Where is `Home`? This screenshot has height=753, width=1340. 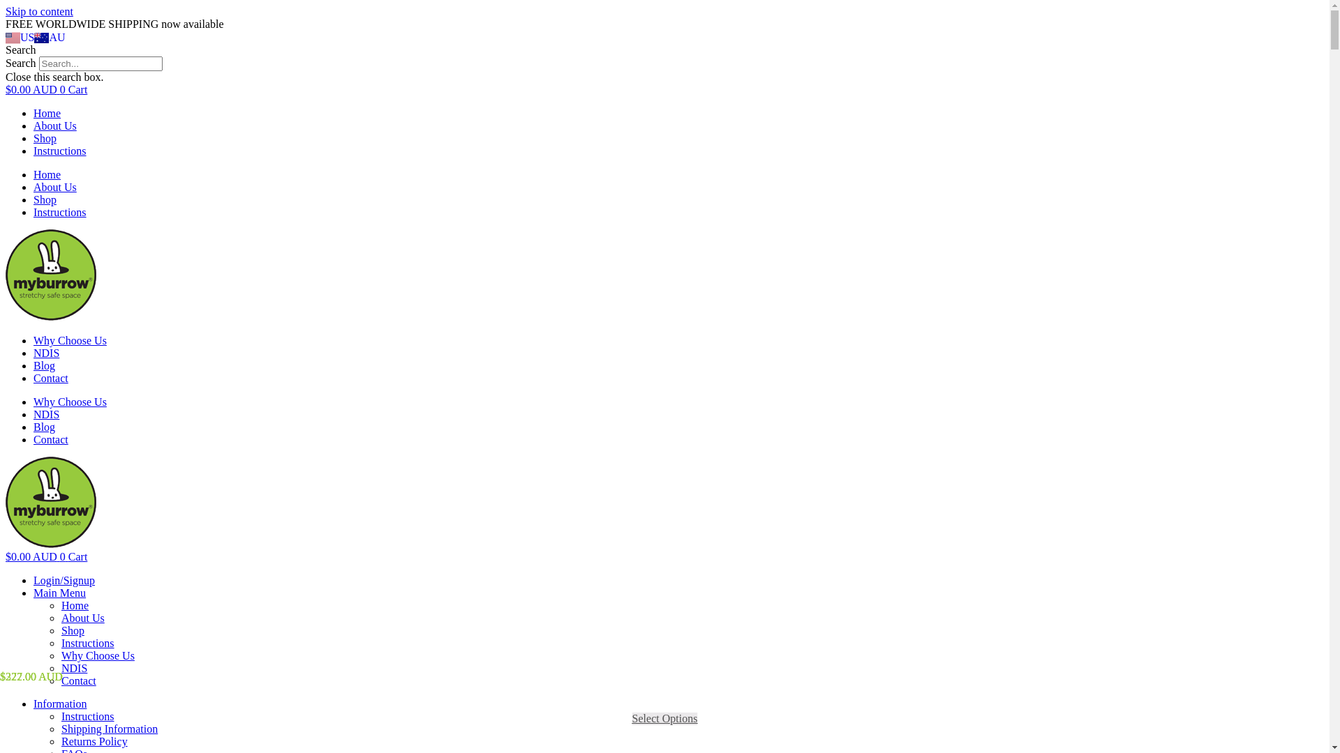 Home is located at coordinates (47, 174).